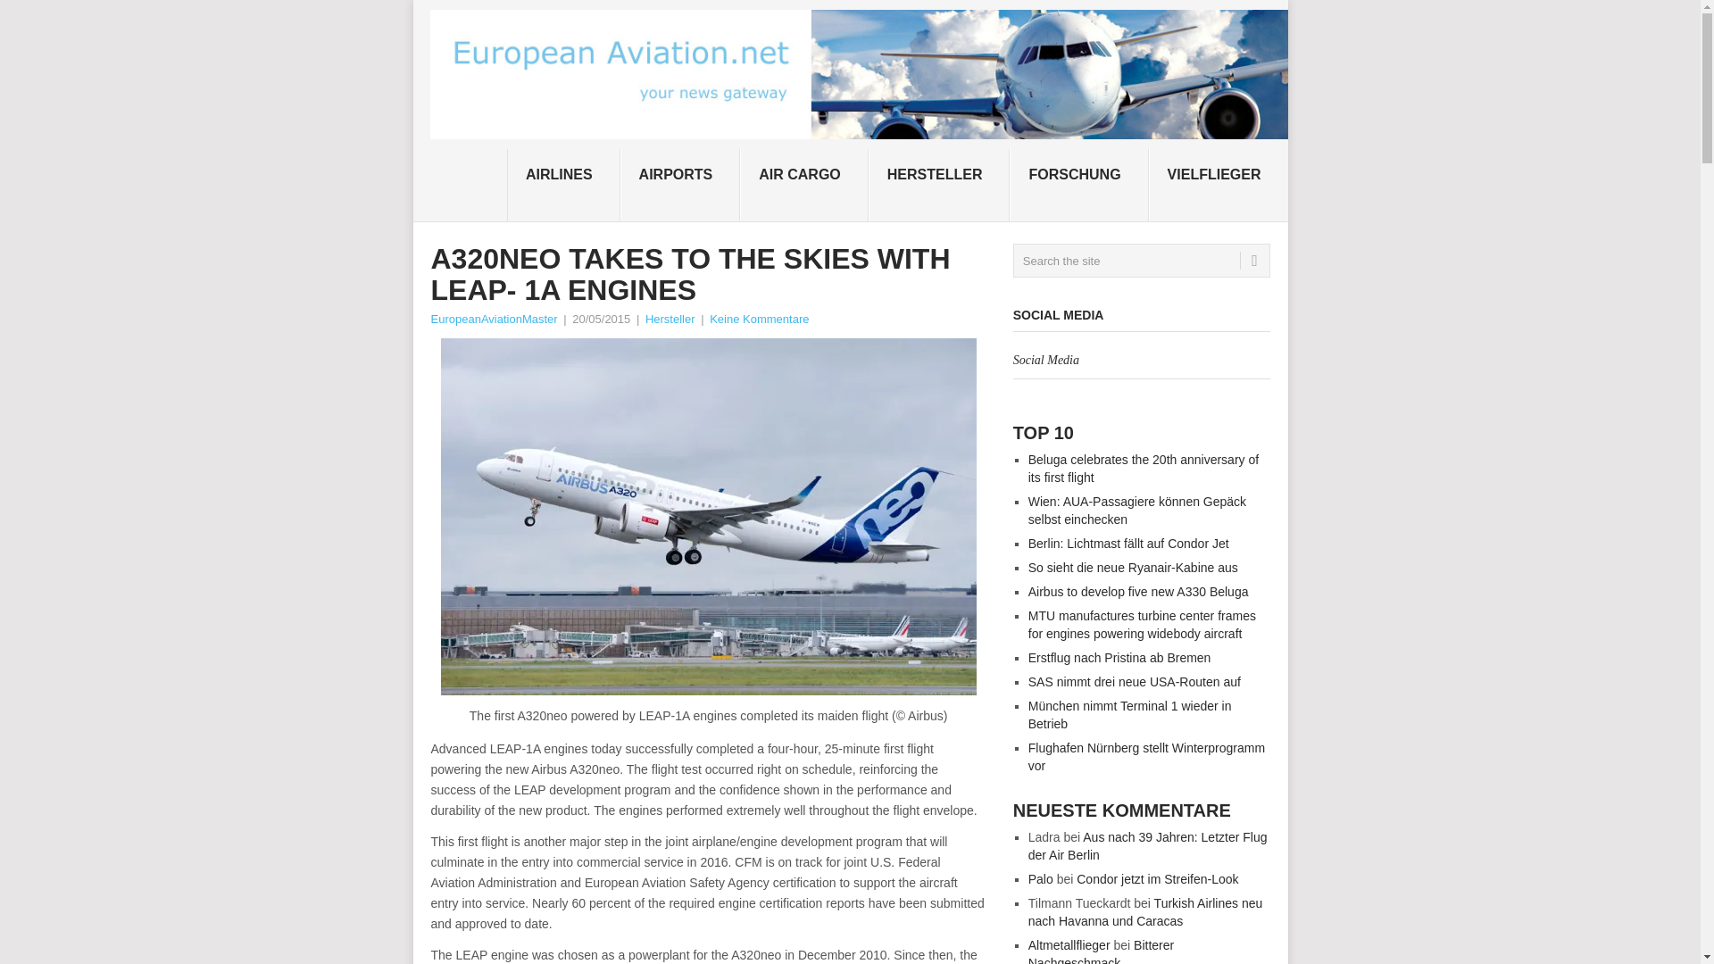 The image size is (1714, 964). Describe the element at coordinates (1141, 261) in the screenshot. I see `Search the site` at that location.